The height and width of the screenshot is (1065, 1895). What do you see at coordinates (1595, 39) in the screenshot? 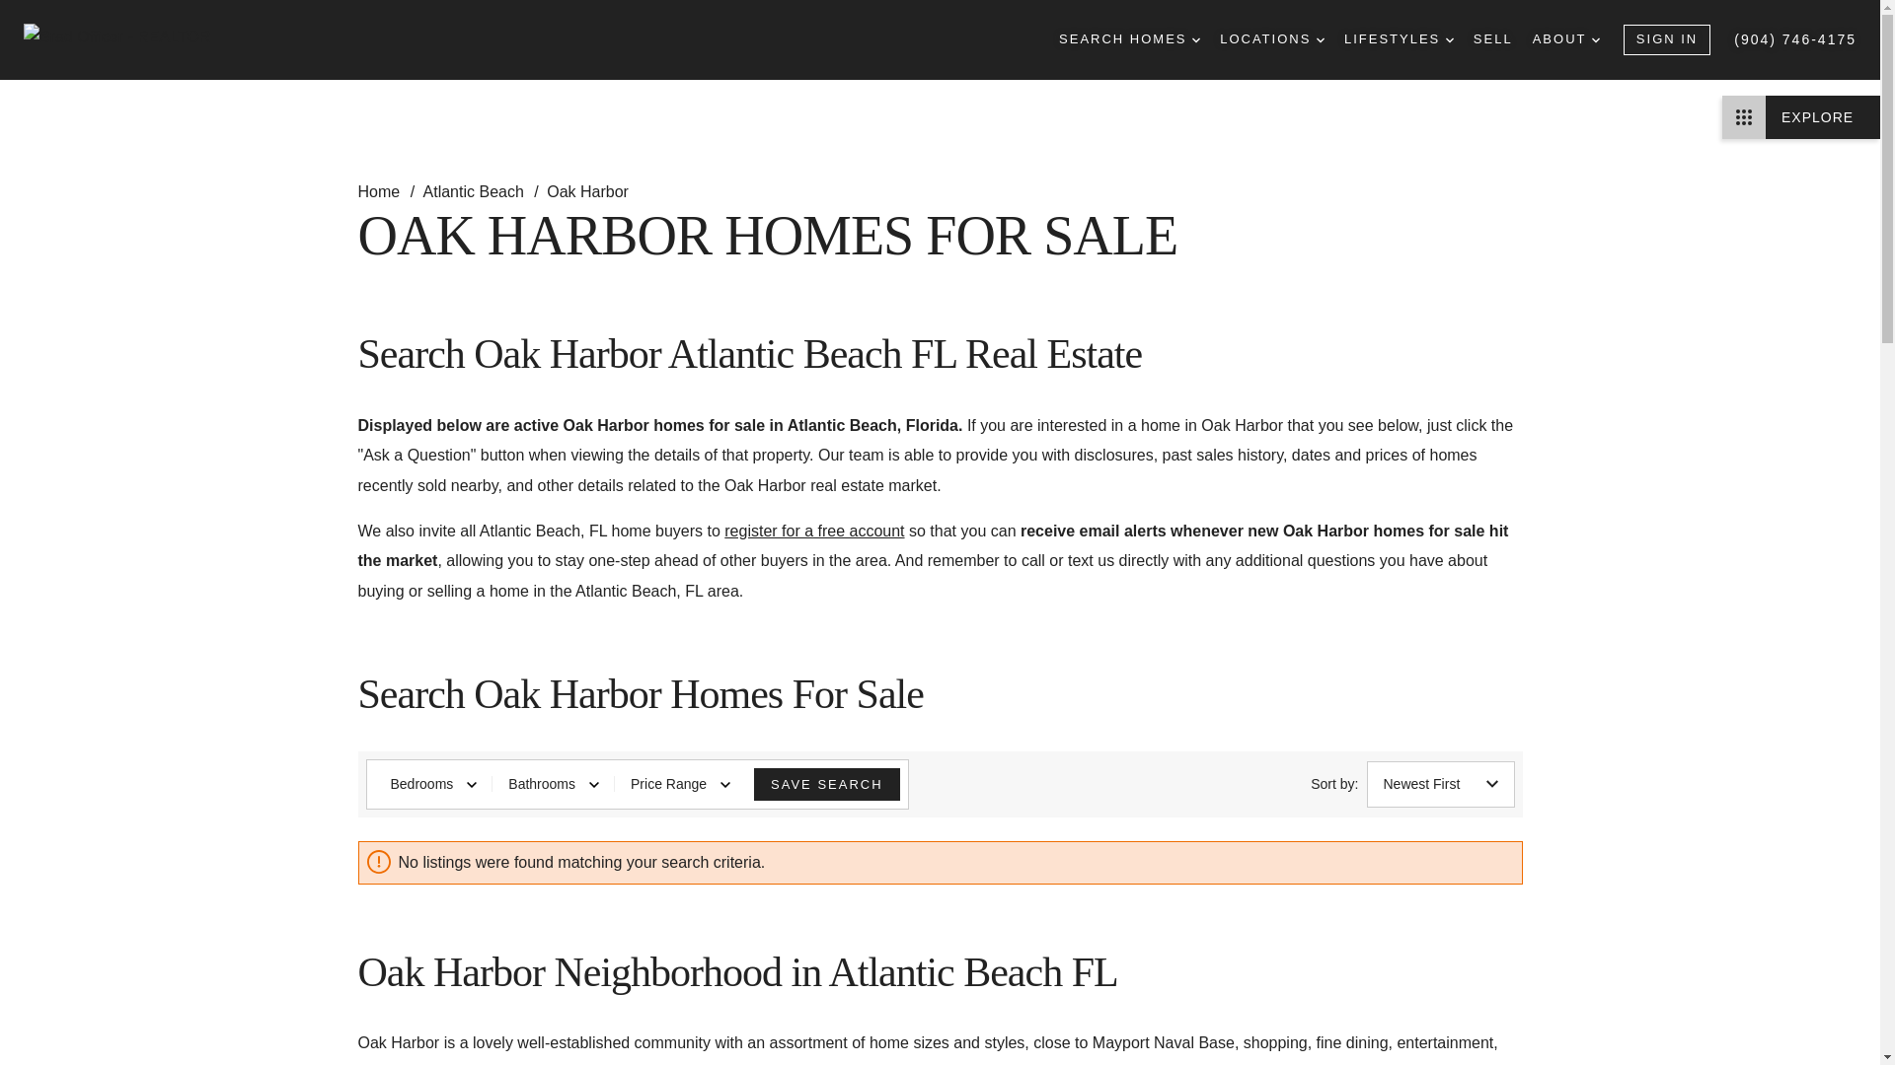
I see `DROPDOWN ARROW` at bounding box center [1595, 39].